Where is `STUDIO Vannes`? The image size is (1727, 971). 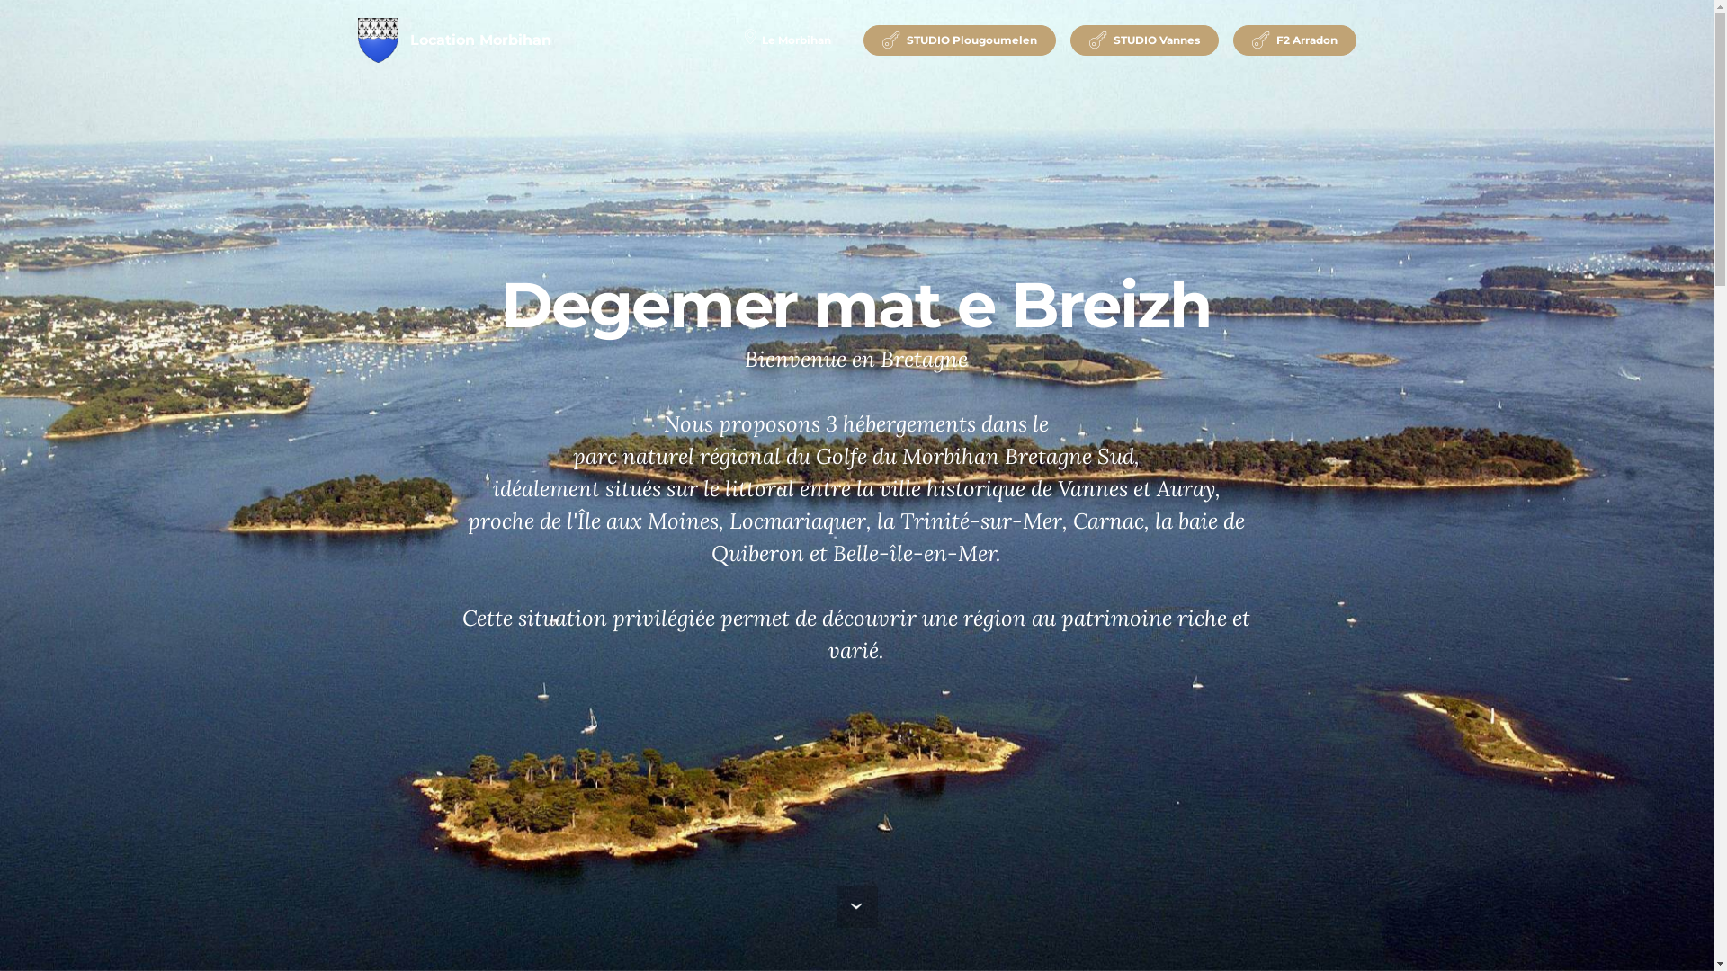 STUDIO Vannes is located at coordinates (1144, 40).